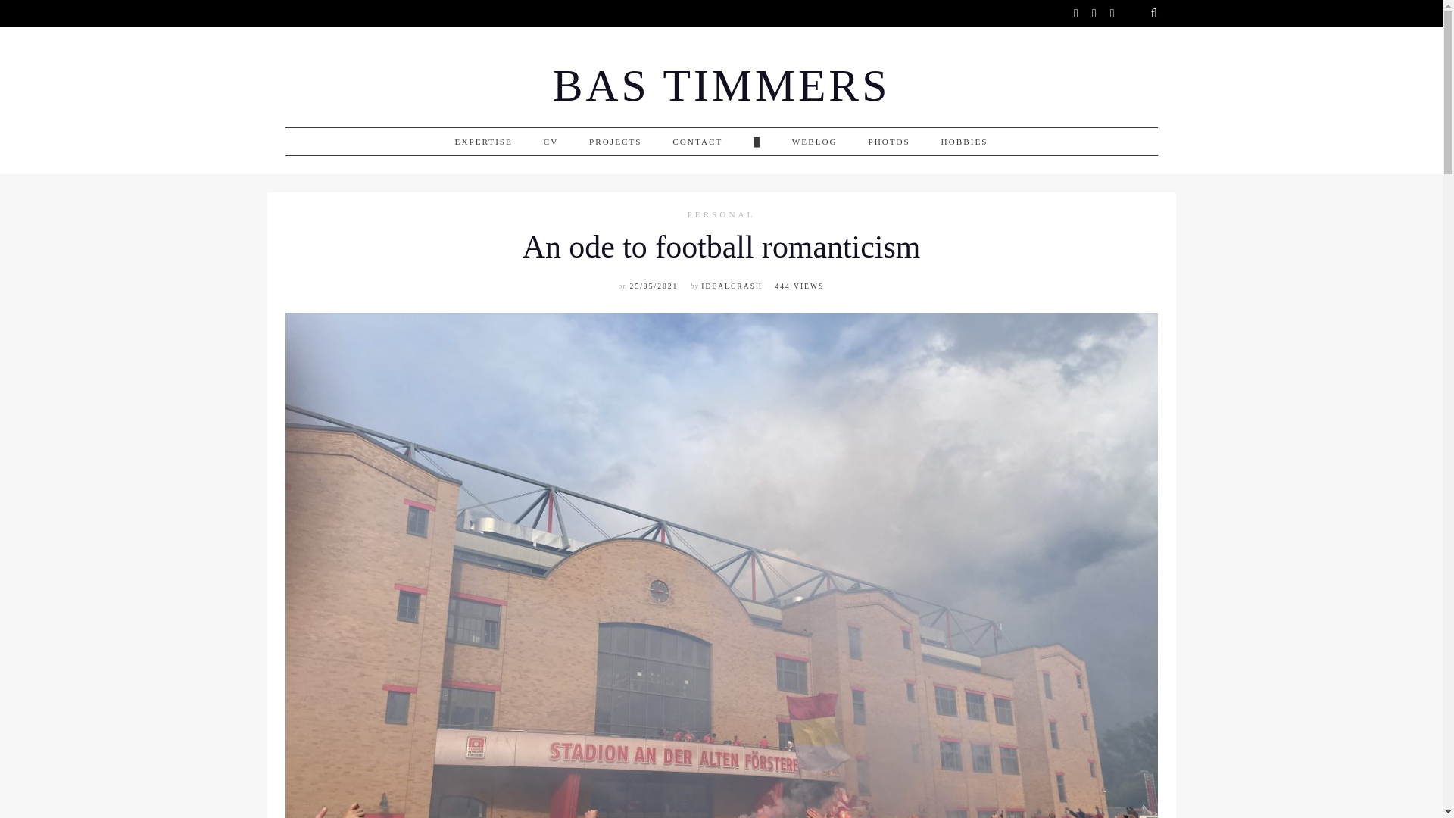 Image resolution: width=1454 pixels, height=818 pixels. Describe the element at coordinates (815, 142) in the screenshot. I see `WEBLOG` at that location.